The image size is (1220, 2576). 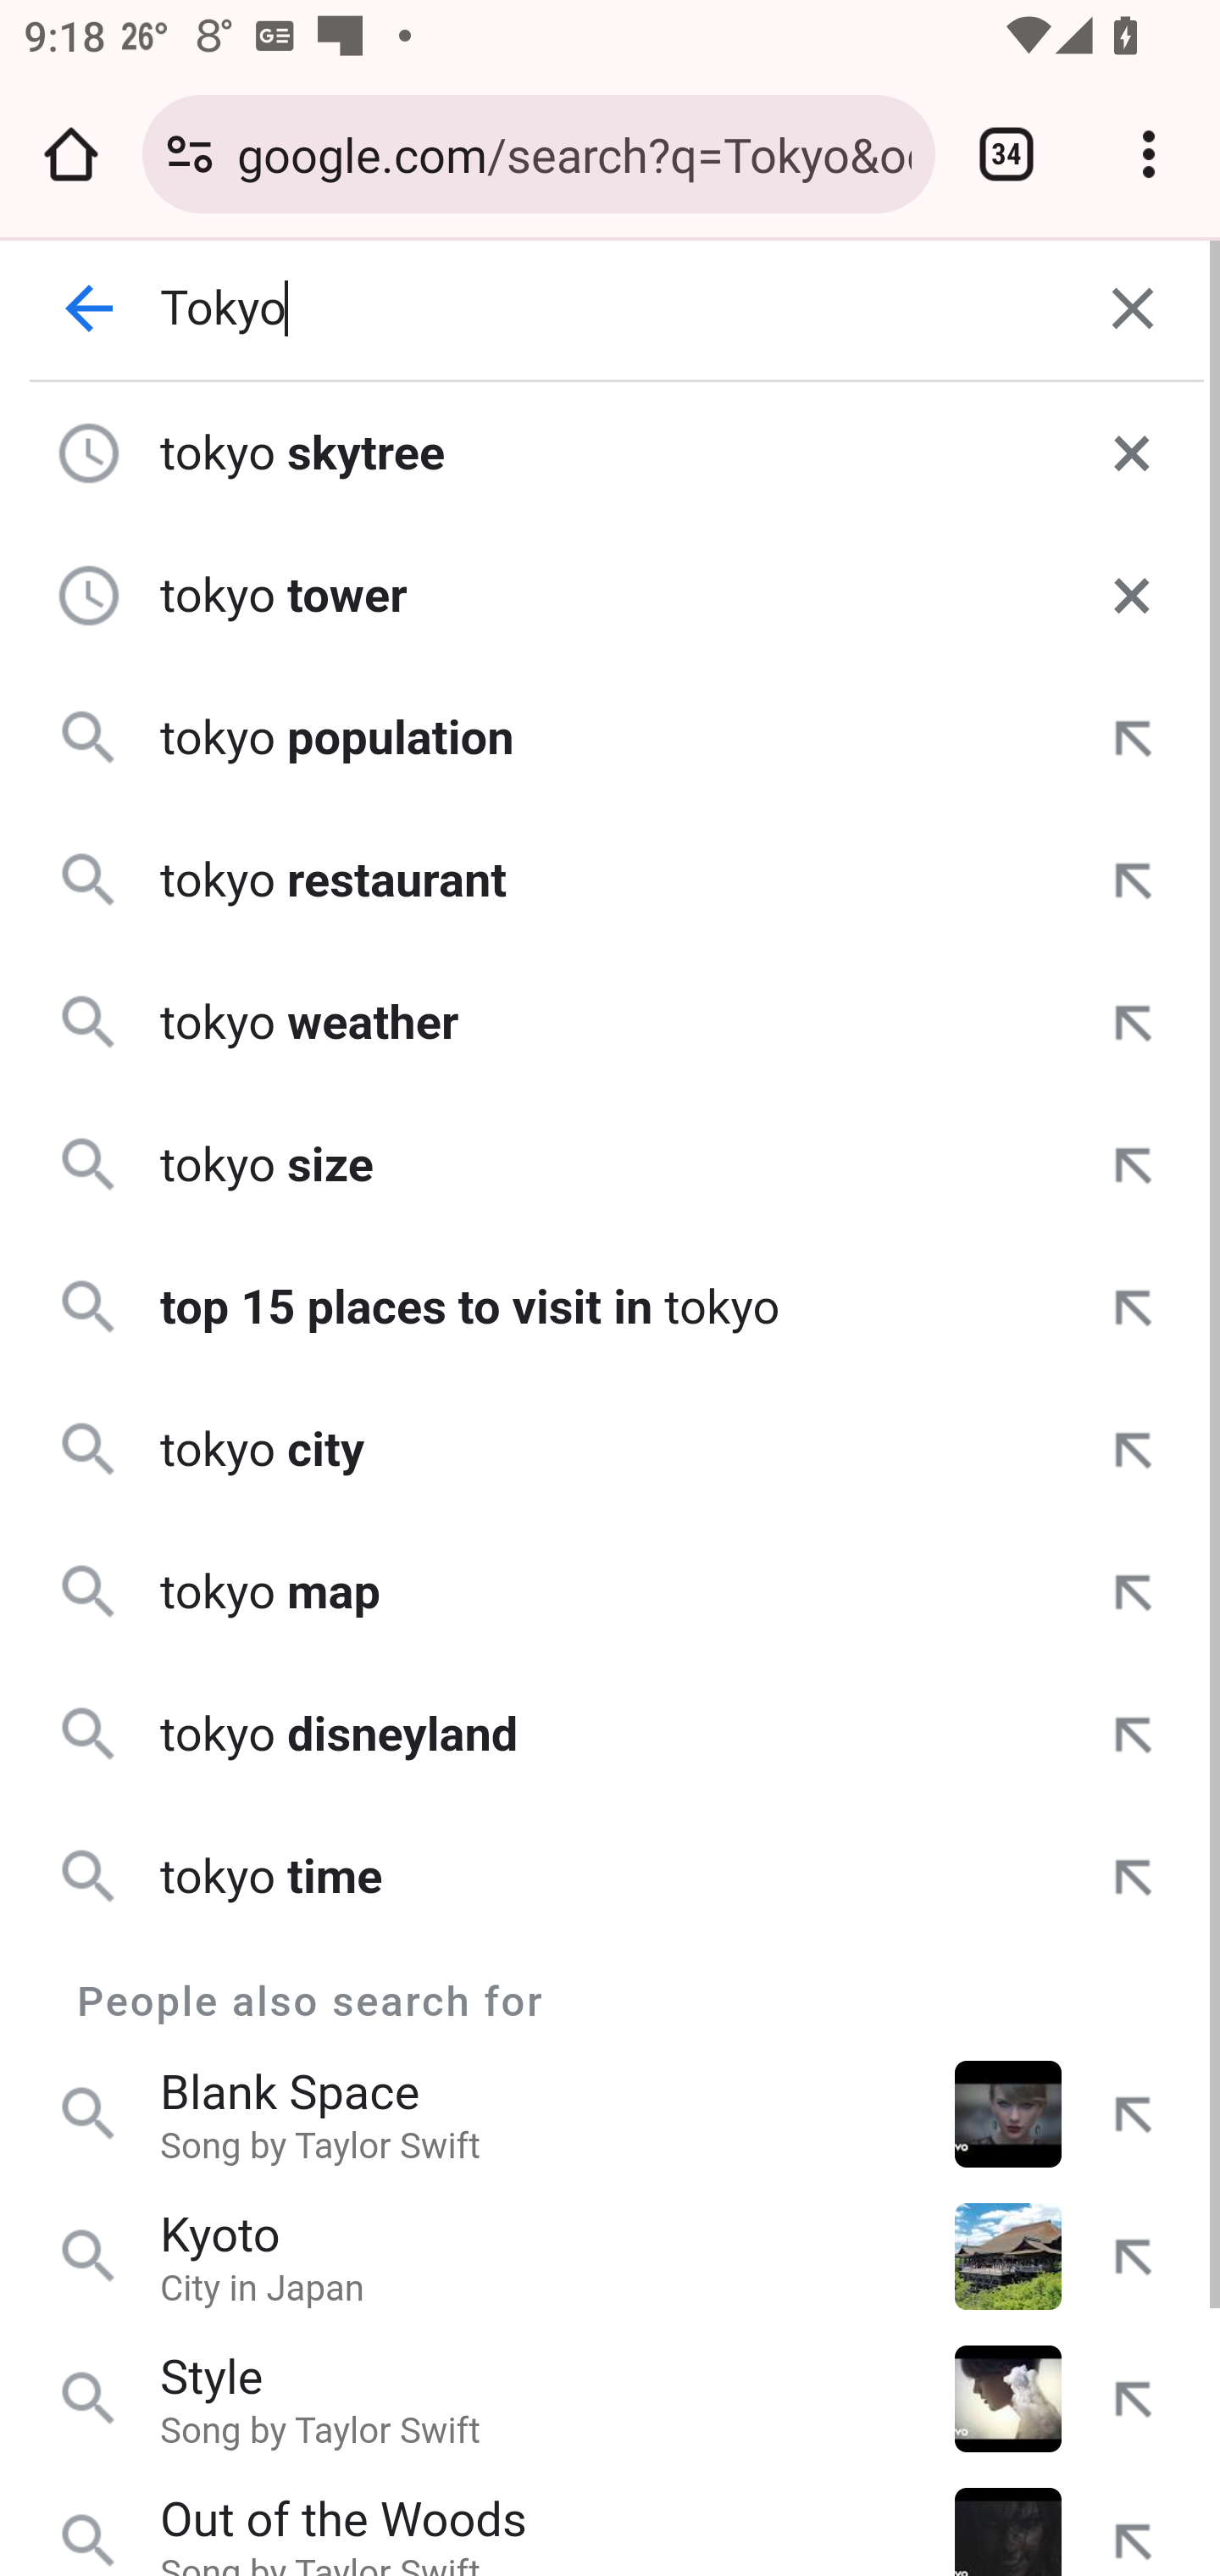 What do you see at coordinates (1149, 154) in the screenshot?
I see `Customize and control Google Chrome` at bounding box center [1149, 154].